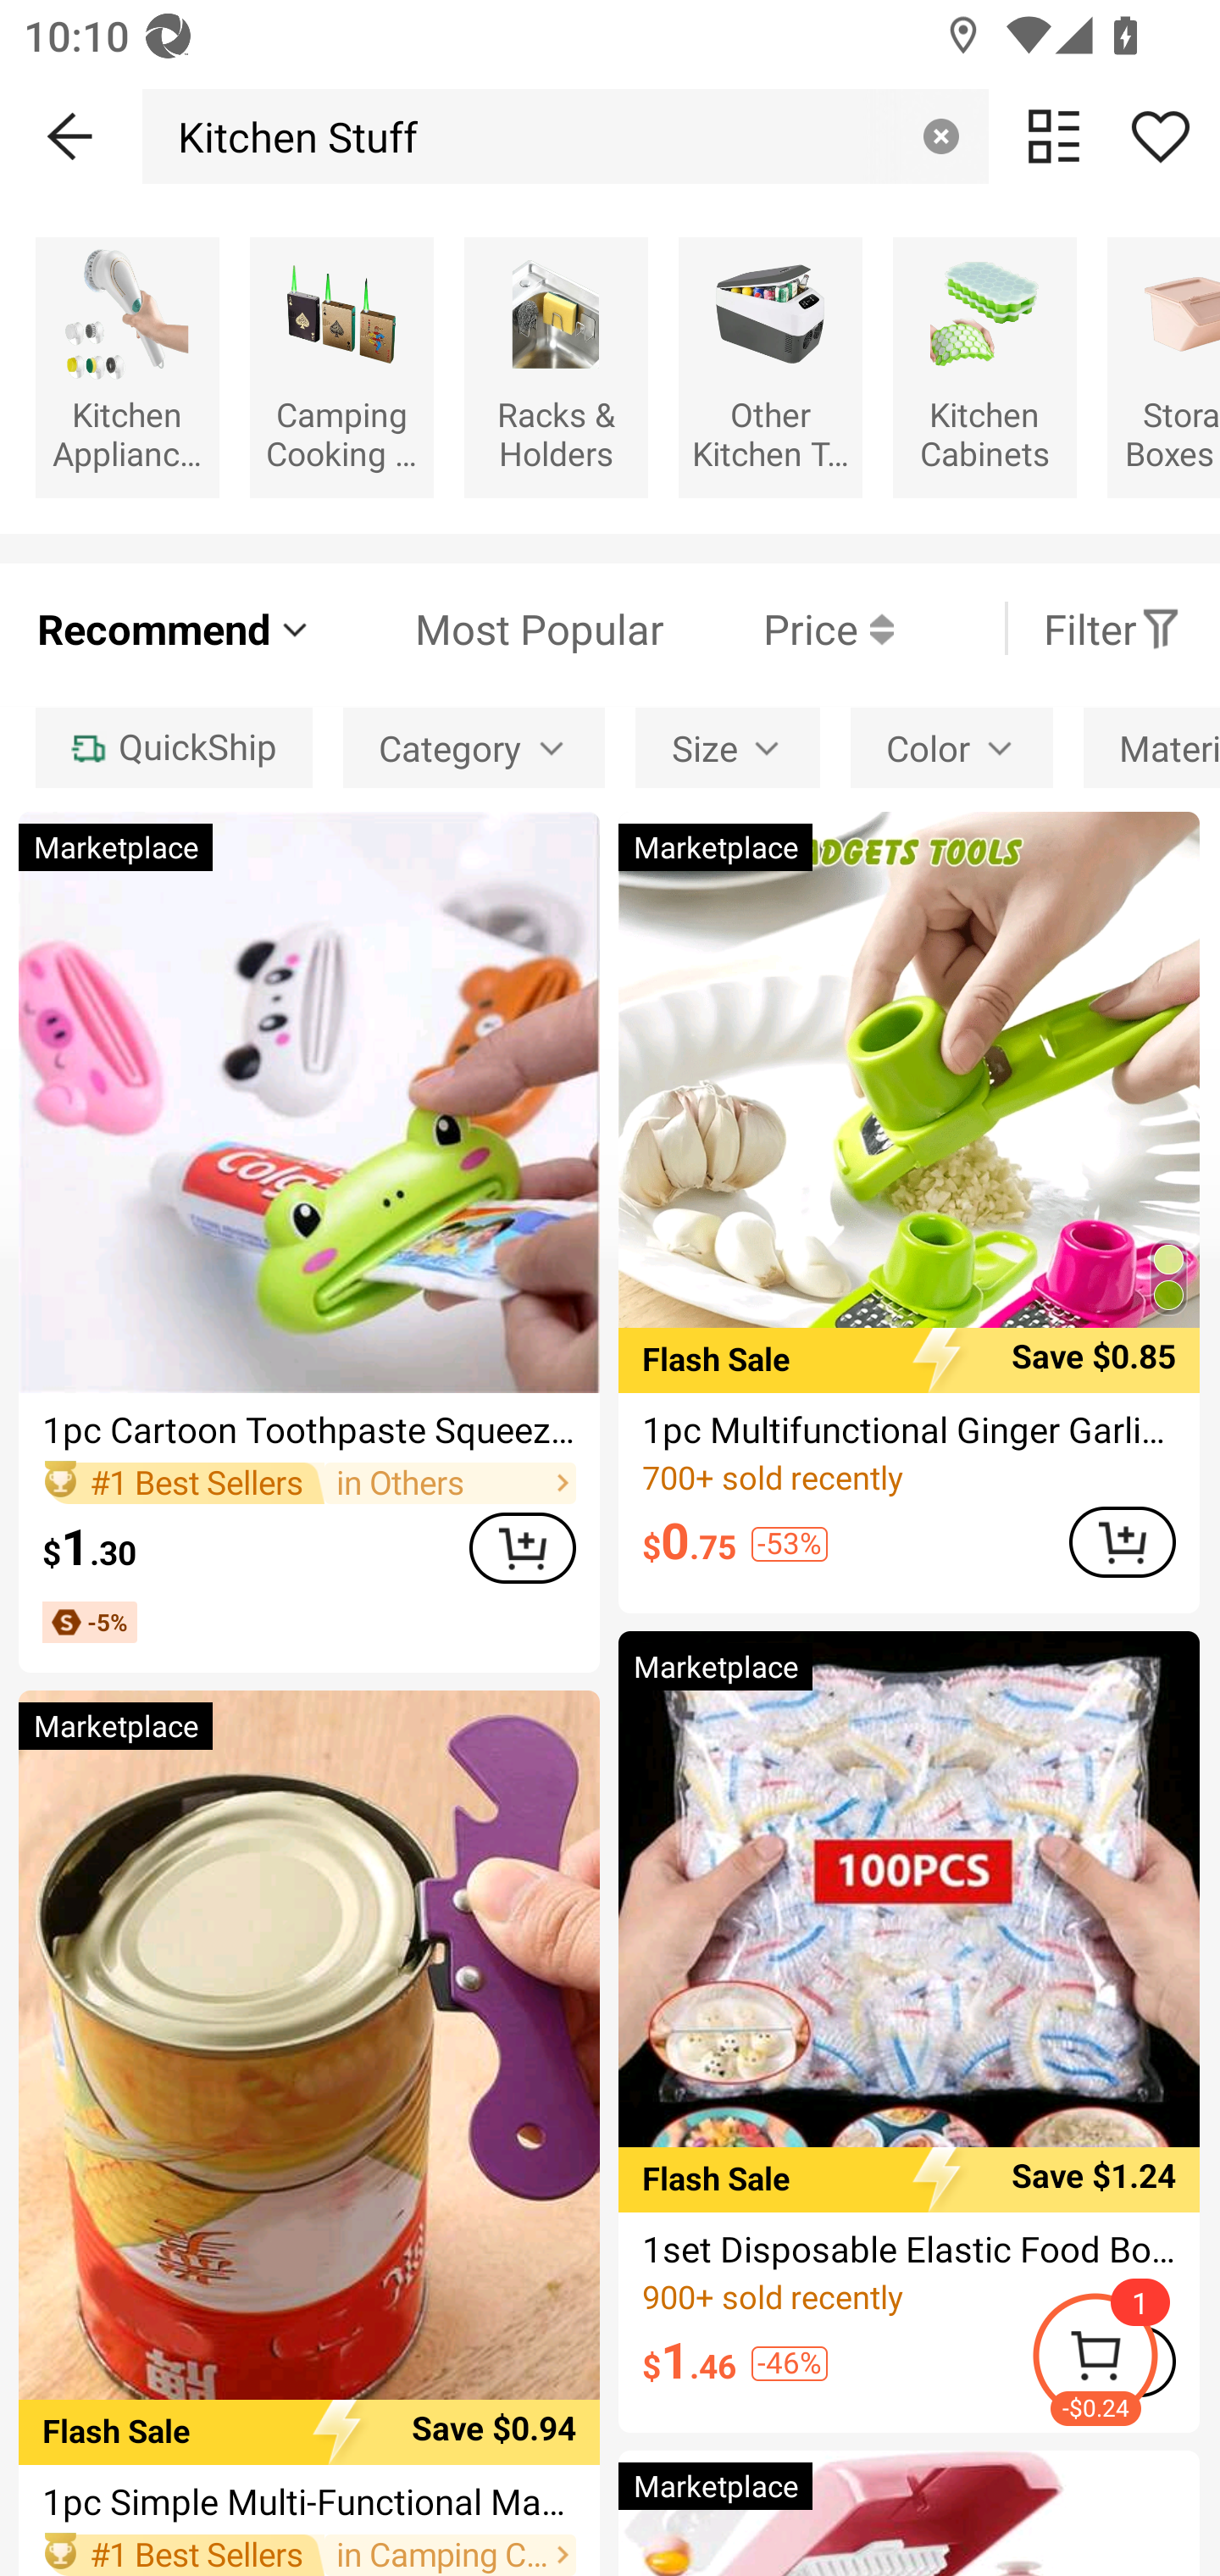 This screenshot has width=1220, height=2576. What do you see at coordinates (289, 136) in the screenshot?
I see `Kitchen Stuff` at bounding box center [289, 136].